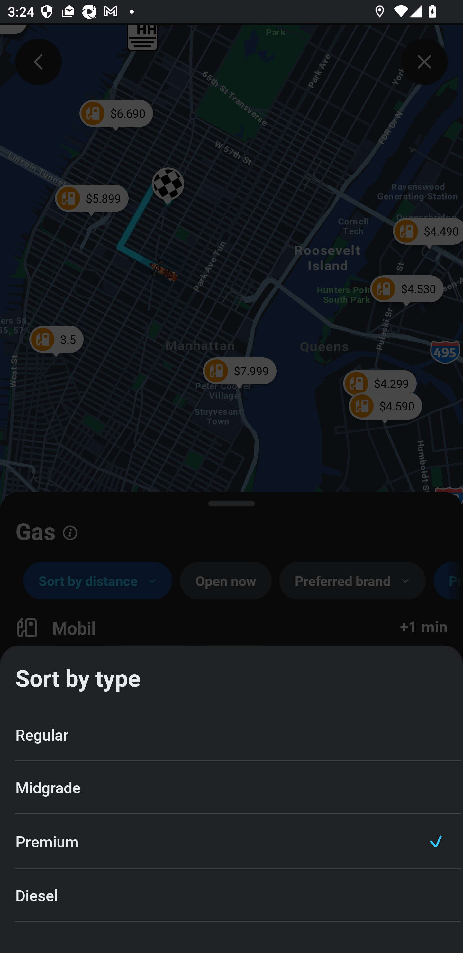 This screenshot has height=953, width=463. I want to click on Diesel ACTION_CELL_TEXT, so click(232, 896).